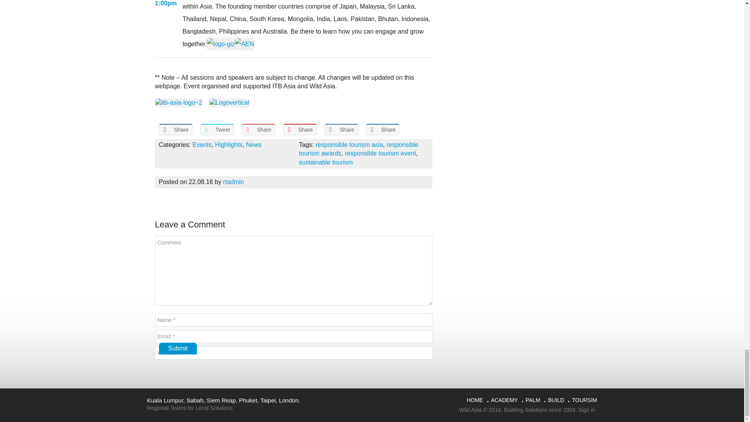 This screenshot has height=422, width=750. What do you see at coordinates (299, 129) in the screenshot?
I see `Share on Pinterest` at bounding box center [299, 129].